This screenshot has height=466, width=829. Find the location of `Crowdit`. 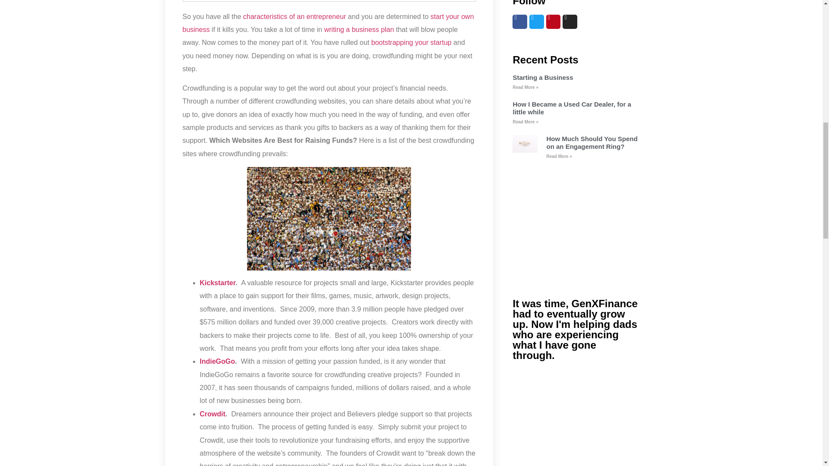

Crowdit is located at coordinates (212, 414).